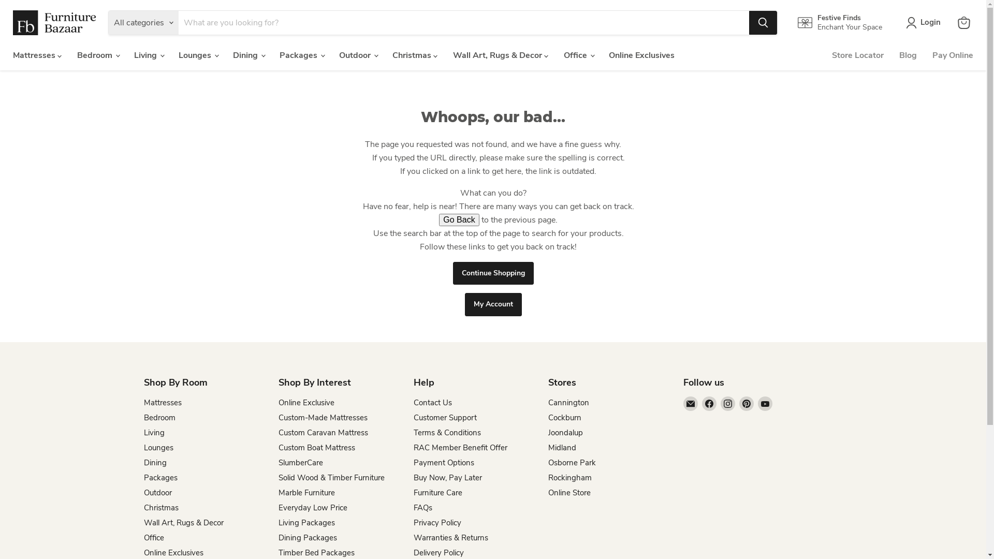  Describe the element at coordinates (160, 478) in the screenshot. I see `Packages` at that location.